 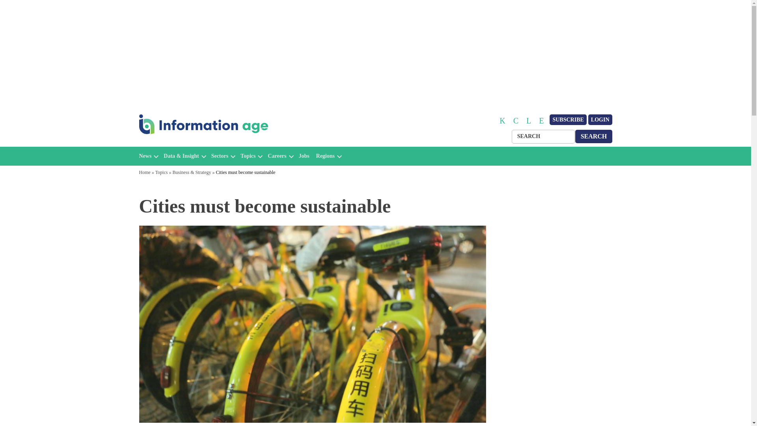 What do you see at coordinates (172, 143) in the screenshot?
I see `Information Age` at bounding box center [172, 143].